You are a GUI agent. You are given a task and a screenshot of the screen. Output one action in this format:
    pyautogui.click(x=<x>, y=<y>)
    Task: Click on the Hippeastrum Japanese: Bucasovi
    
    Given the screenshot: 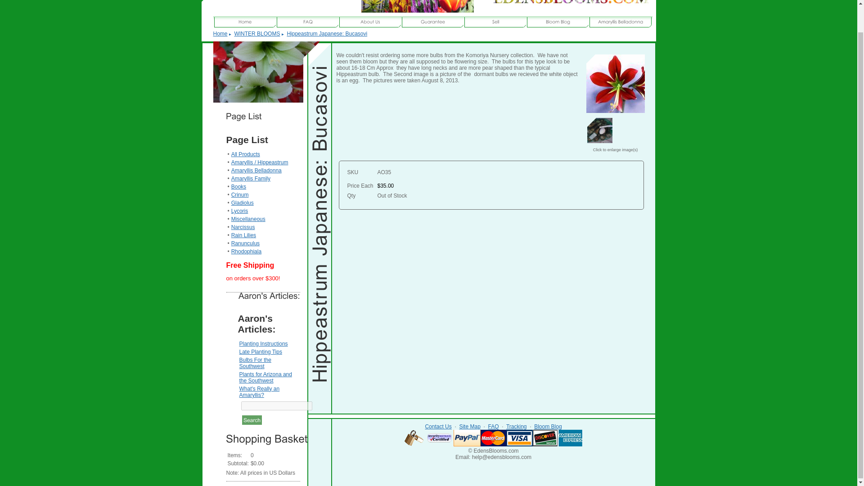 What is the action you would take?
    pyautogui.click(x=615, y=111)
    